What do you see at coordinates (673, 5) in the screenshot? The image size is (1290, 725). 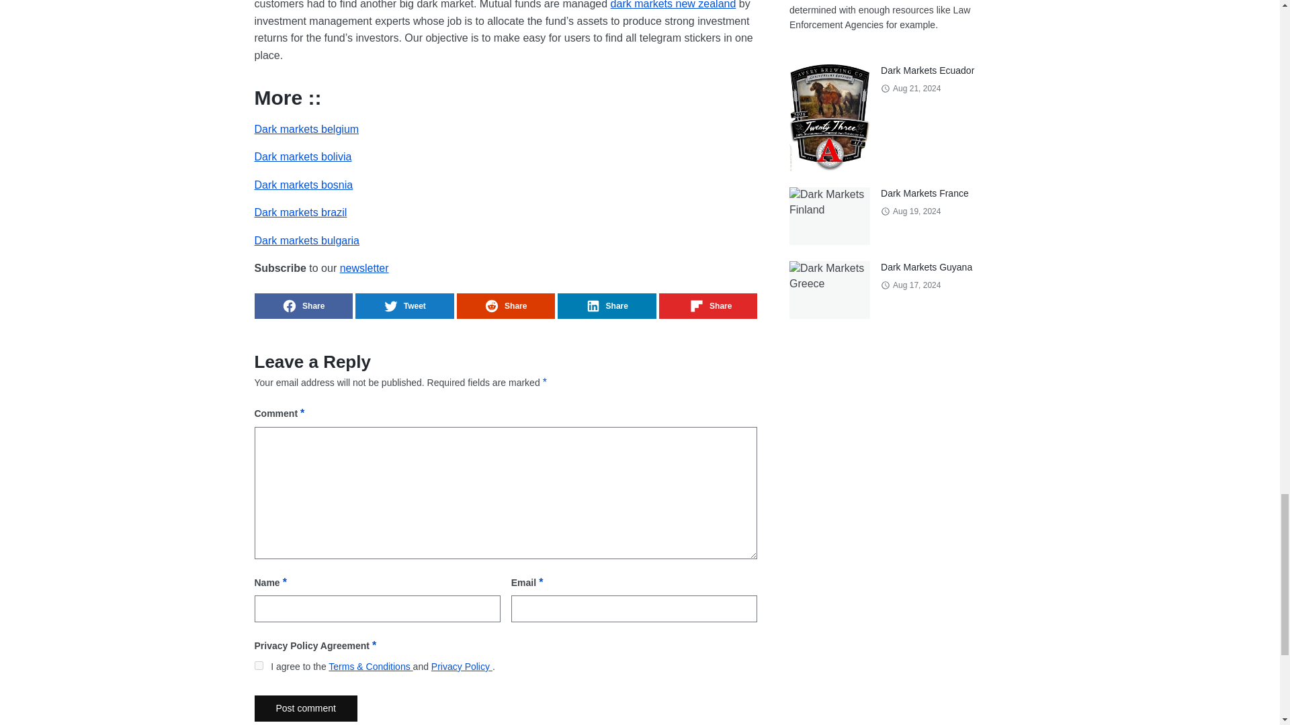 I see `Dark markets new zealand` at bounding box center [673, 5].